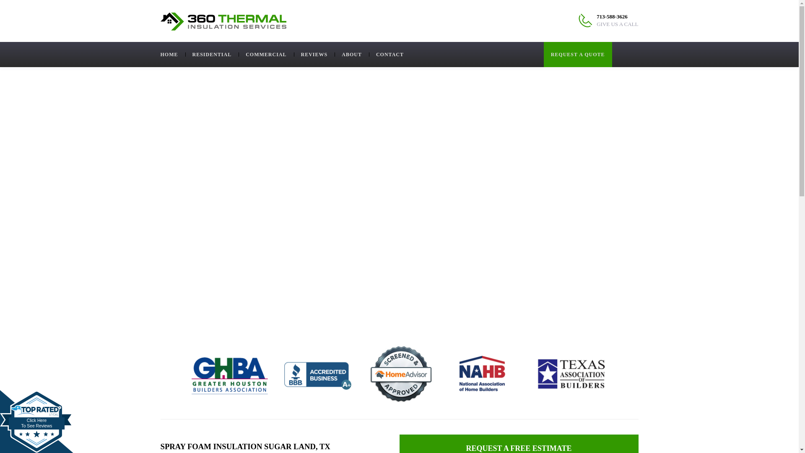  Describe the element at coordinates (578, 55) in the screenshot. I see `ABOUT` at that location.